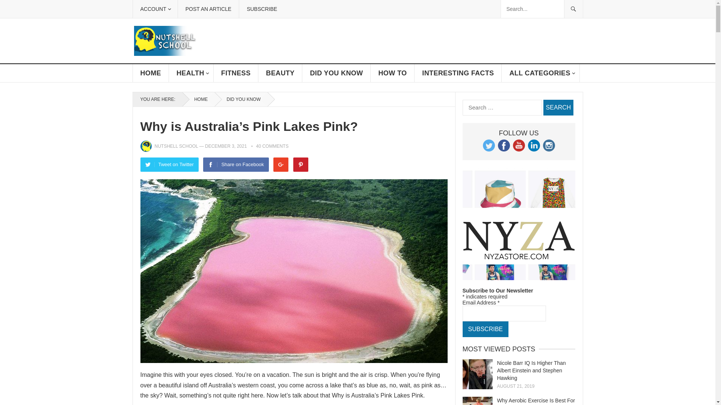  I want to click on DID YOU KNOW, so click(241, 99).